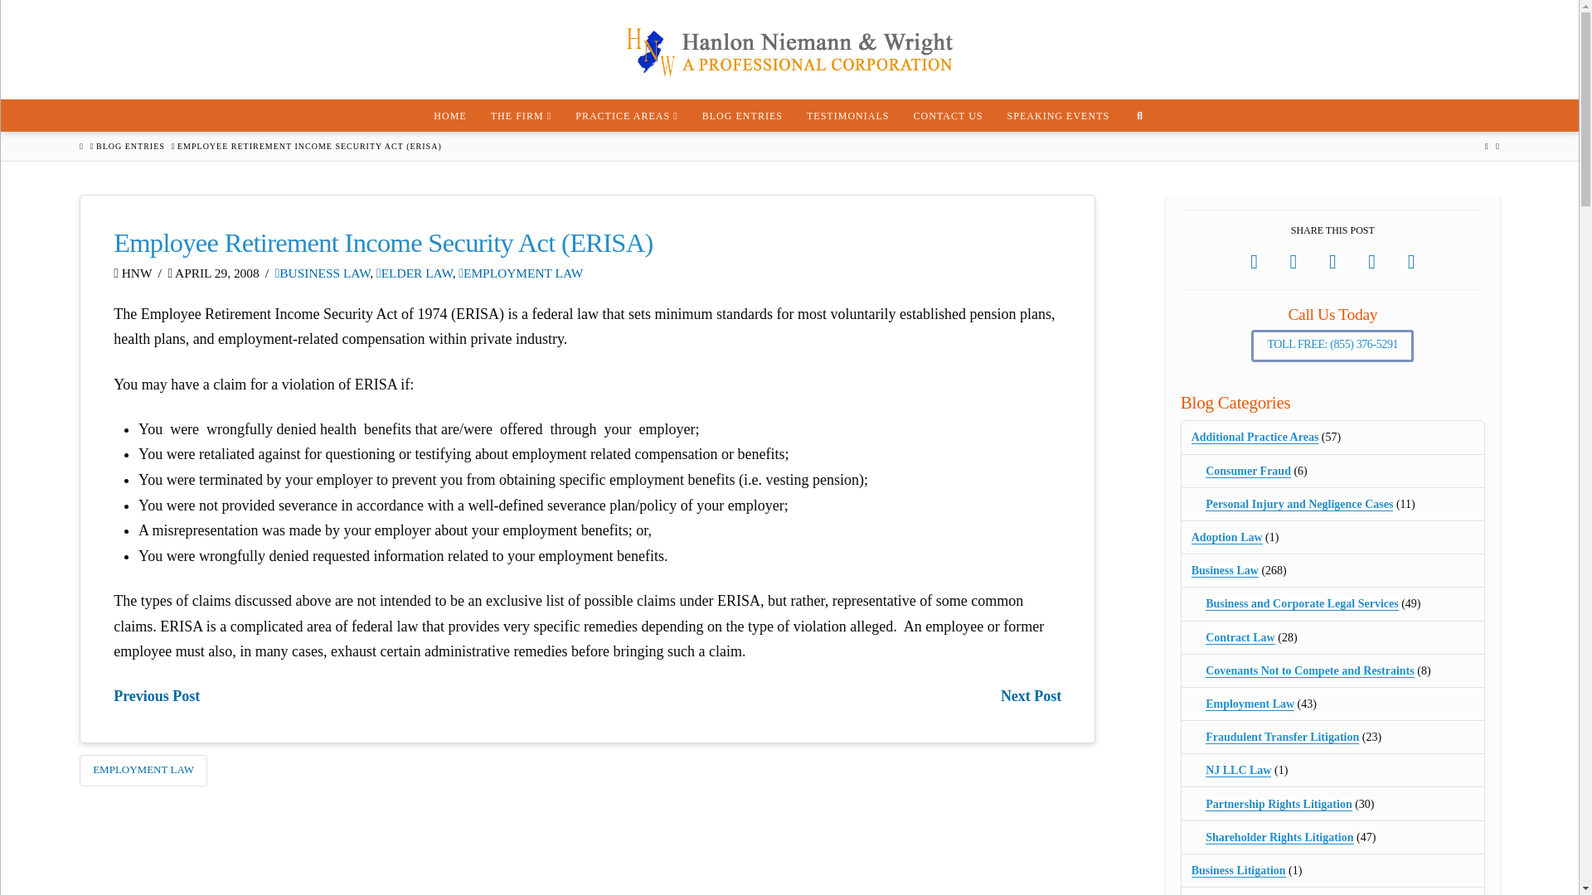 This screenshot has height=895, width=1592. I want to click on PRACTICE AREAS, so click(626, 114).